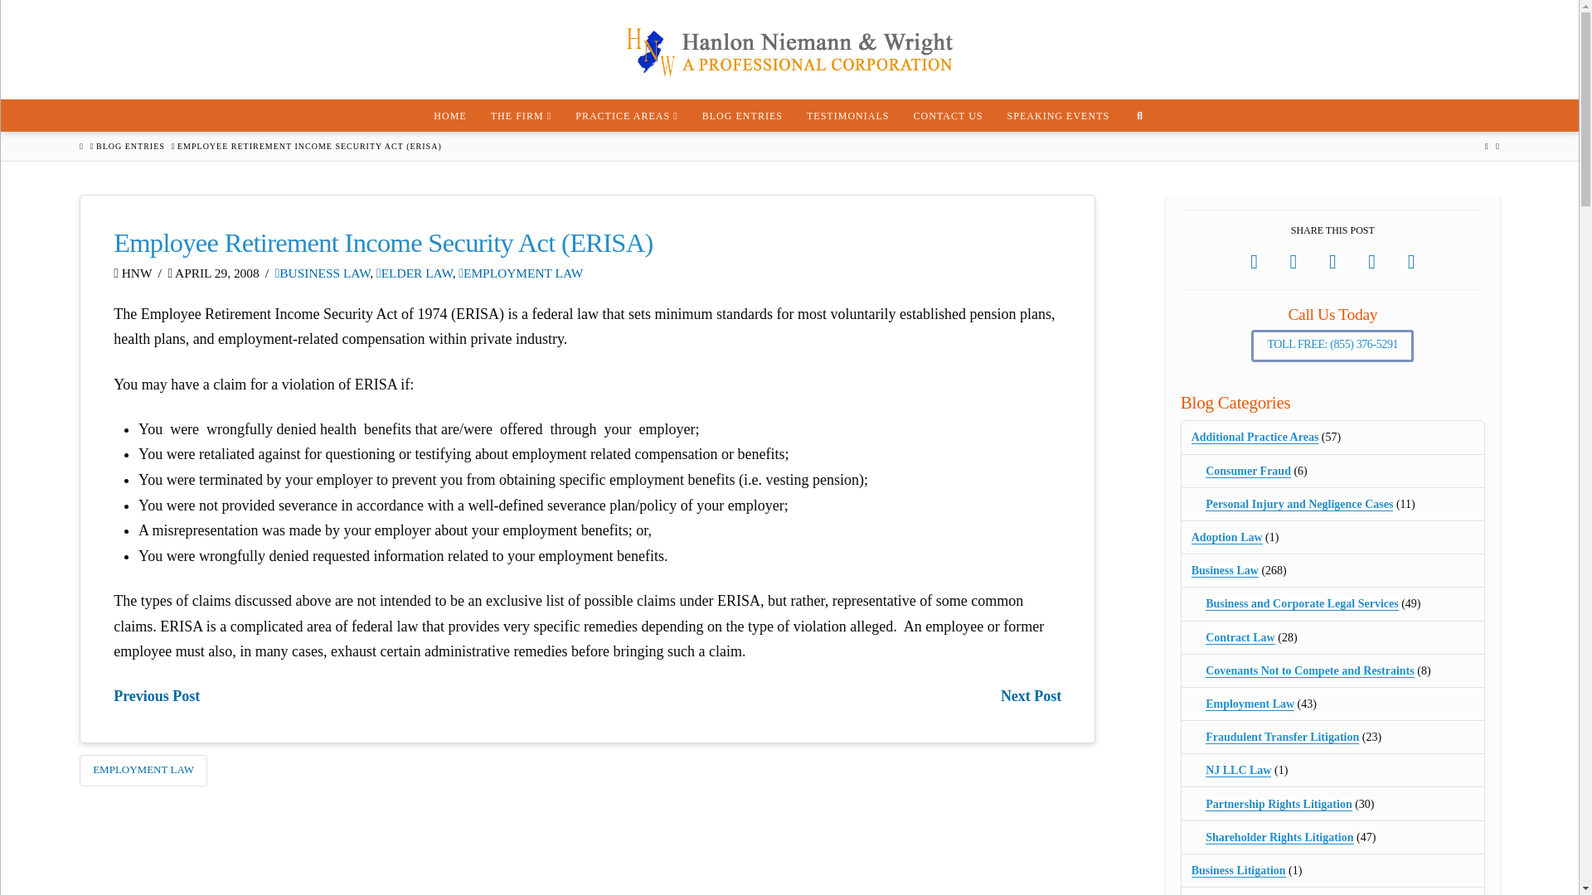 This screenshot has height=895, width=1592. I want to click on PRACTICE AREAS, so click(626, 114).